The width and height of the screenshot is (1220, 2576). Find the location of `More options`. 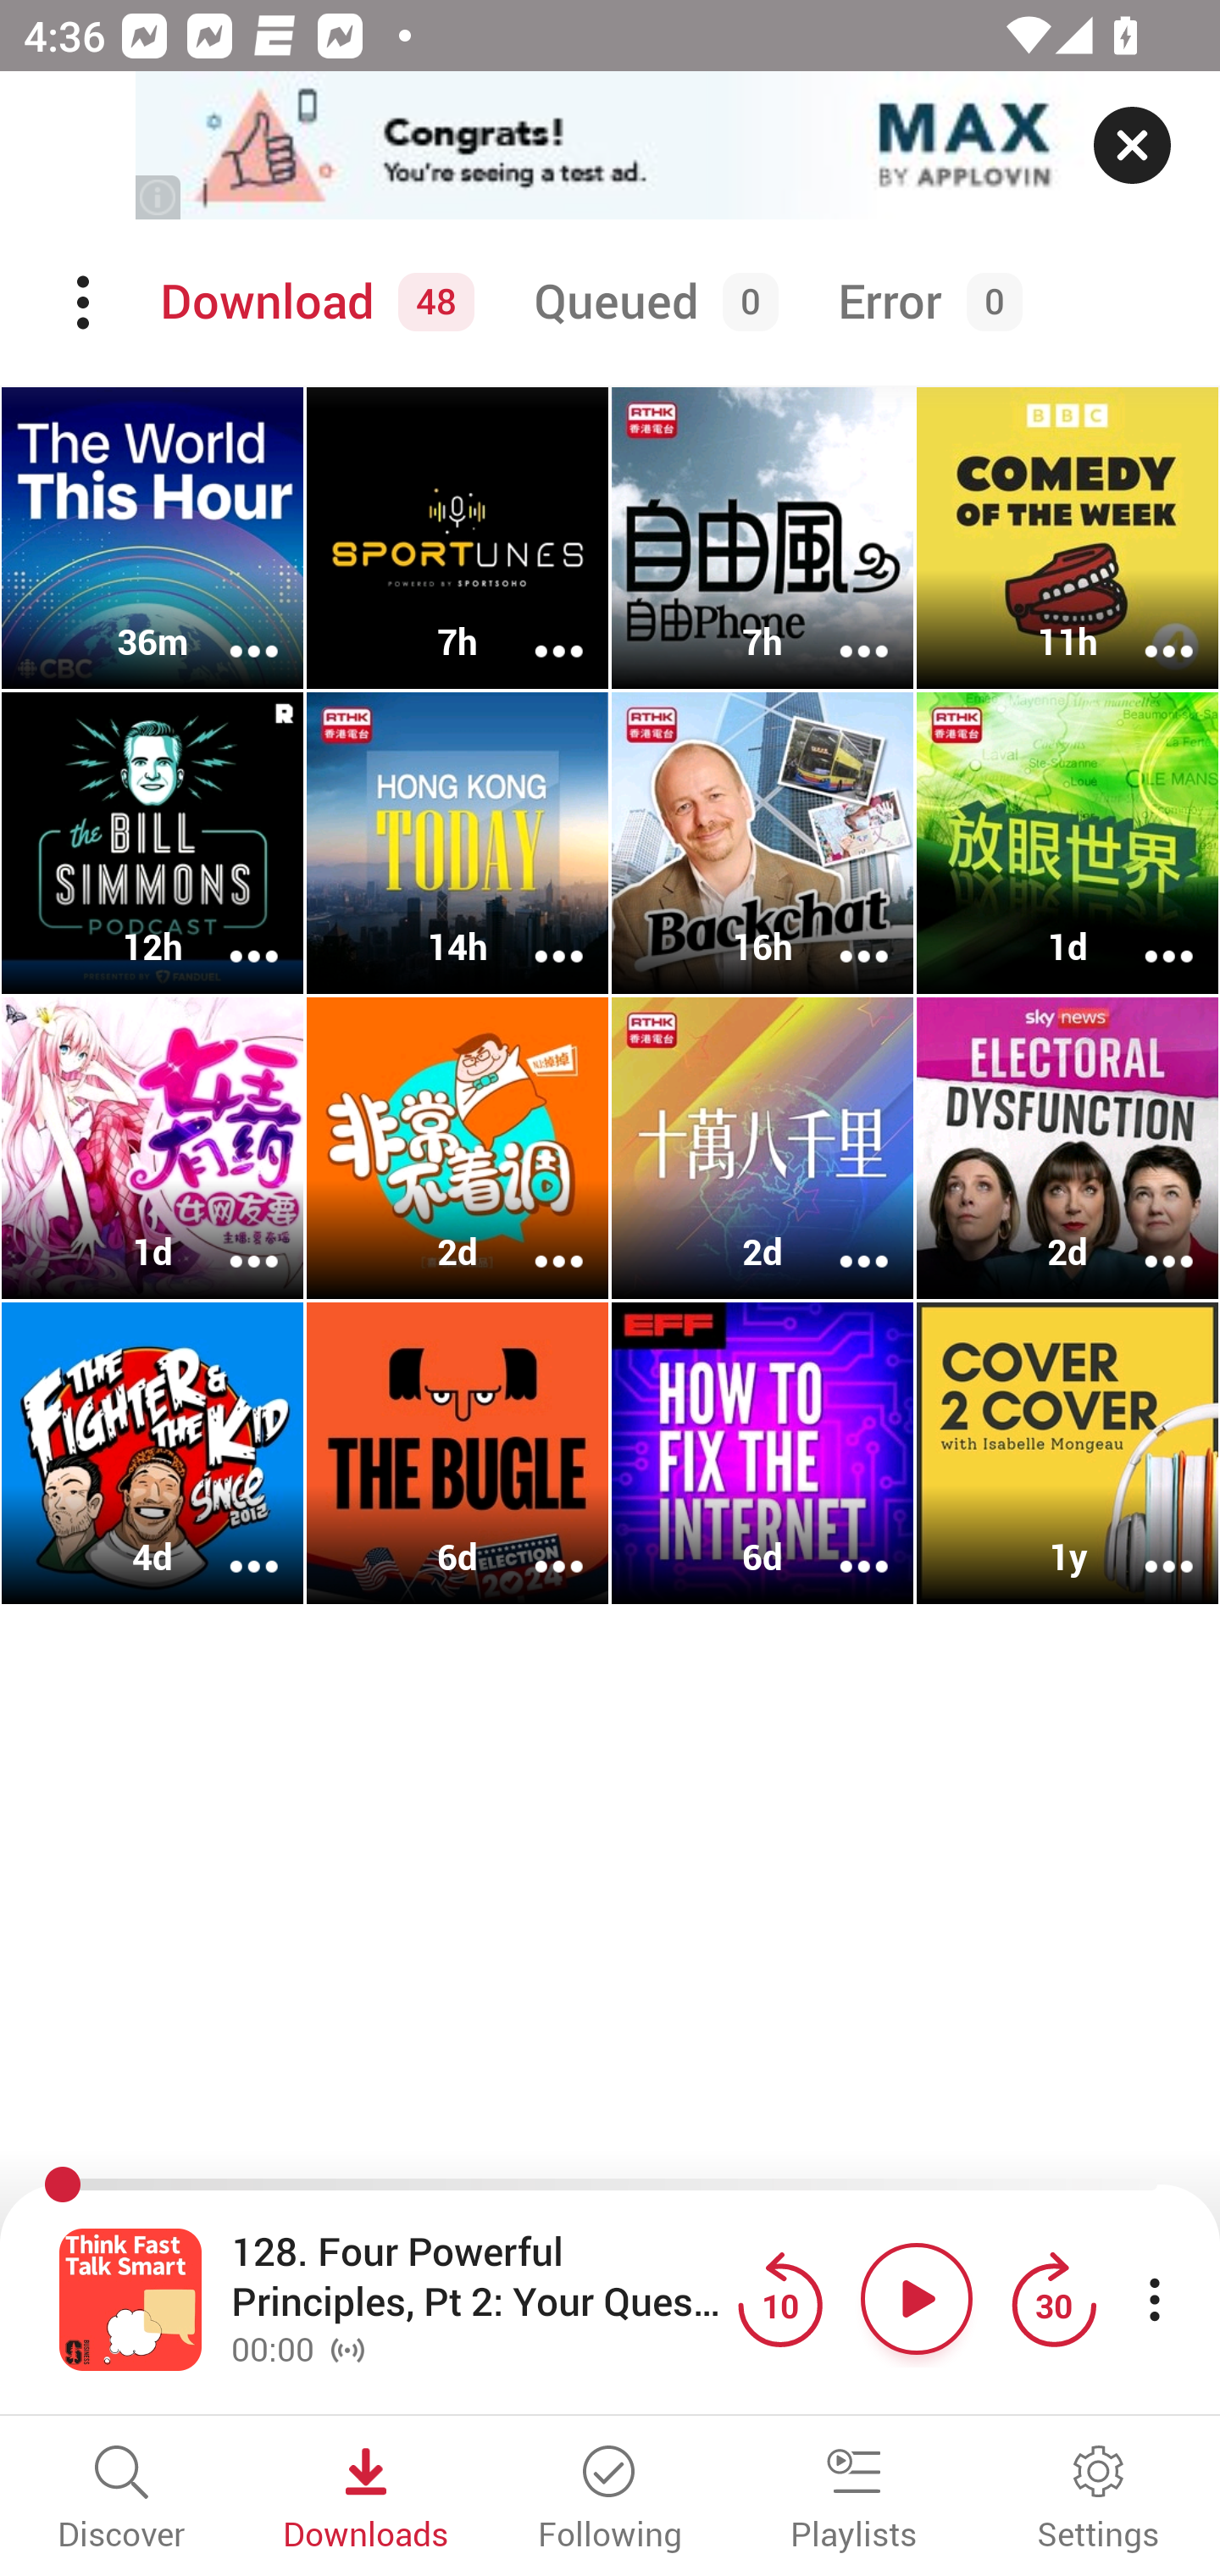

More options is located at coordinates (537, 1239).